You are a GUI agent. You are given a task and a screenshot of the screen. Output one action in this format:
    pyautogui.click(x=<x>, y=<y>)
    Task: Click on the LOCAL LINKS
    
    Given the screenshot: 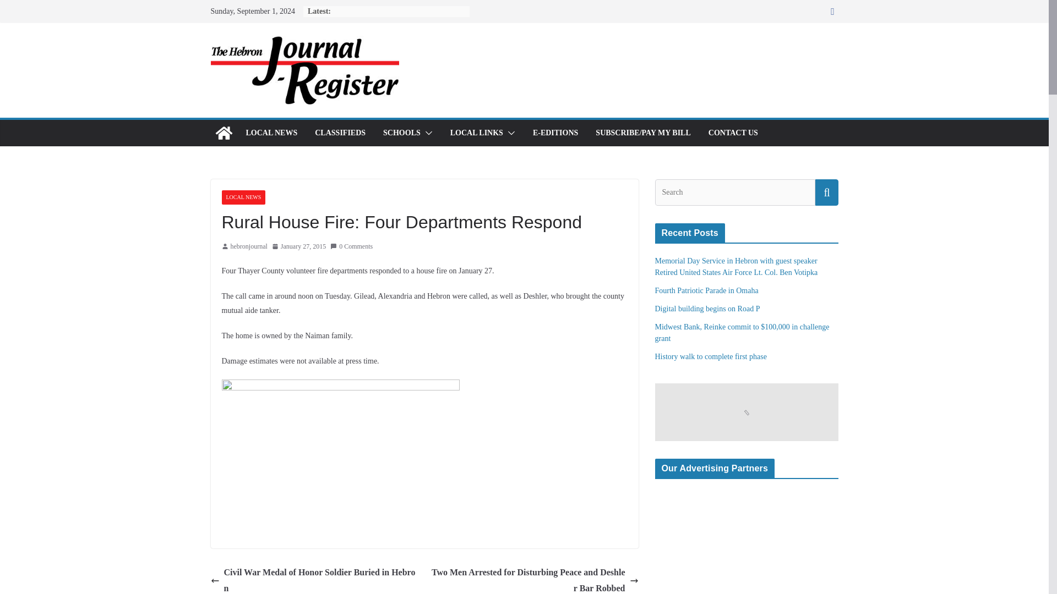 What is the action you would take?
    pyautogui.click(x=476, y=133)
    